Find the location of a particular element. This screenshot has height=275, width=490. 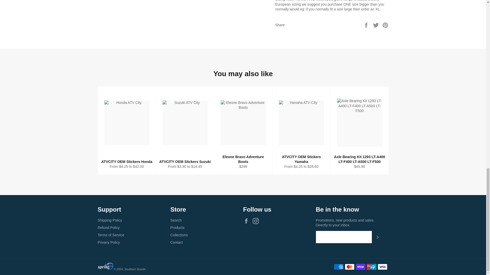

My image is located at coordinates (106, 266).